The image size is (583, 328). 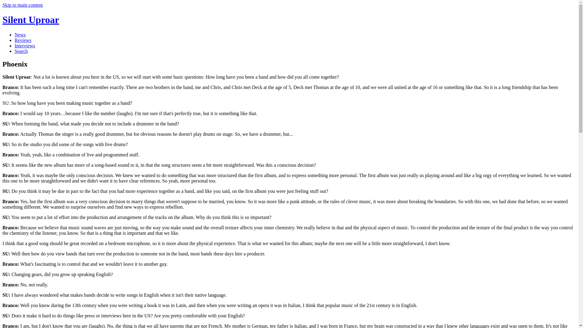 I want to click on Reviews, so click(x=23, y=40).